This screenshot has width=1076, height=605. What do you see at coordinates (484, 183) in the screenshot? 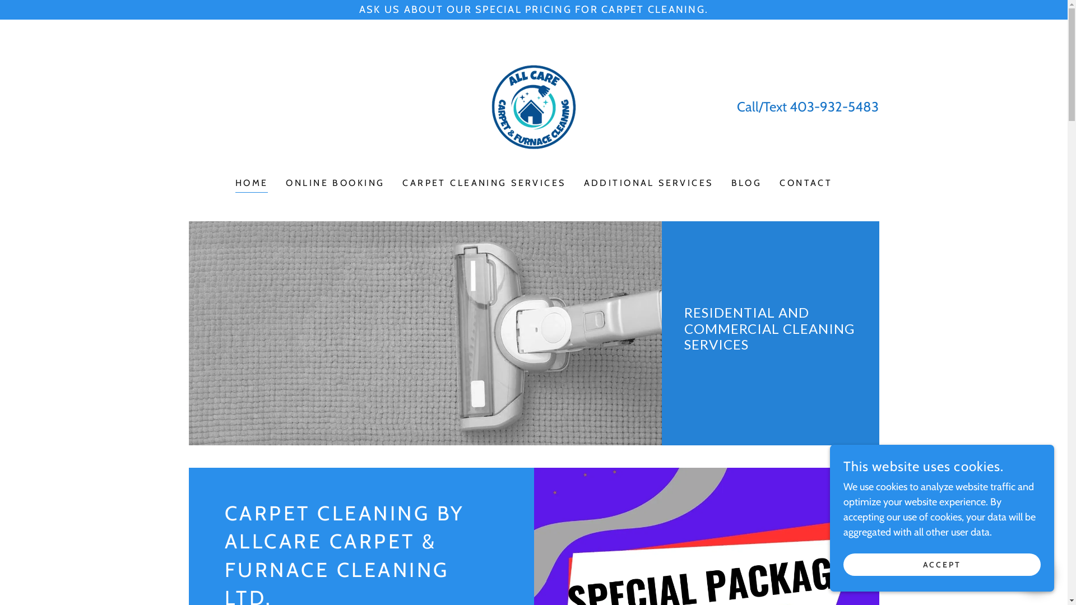
I see `CARPET CLEANING SERVICES` at bounding box center [484, 183].